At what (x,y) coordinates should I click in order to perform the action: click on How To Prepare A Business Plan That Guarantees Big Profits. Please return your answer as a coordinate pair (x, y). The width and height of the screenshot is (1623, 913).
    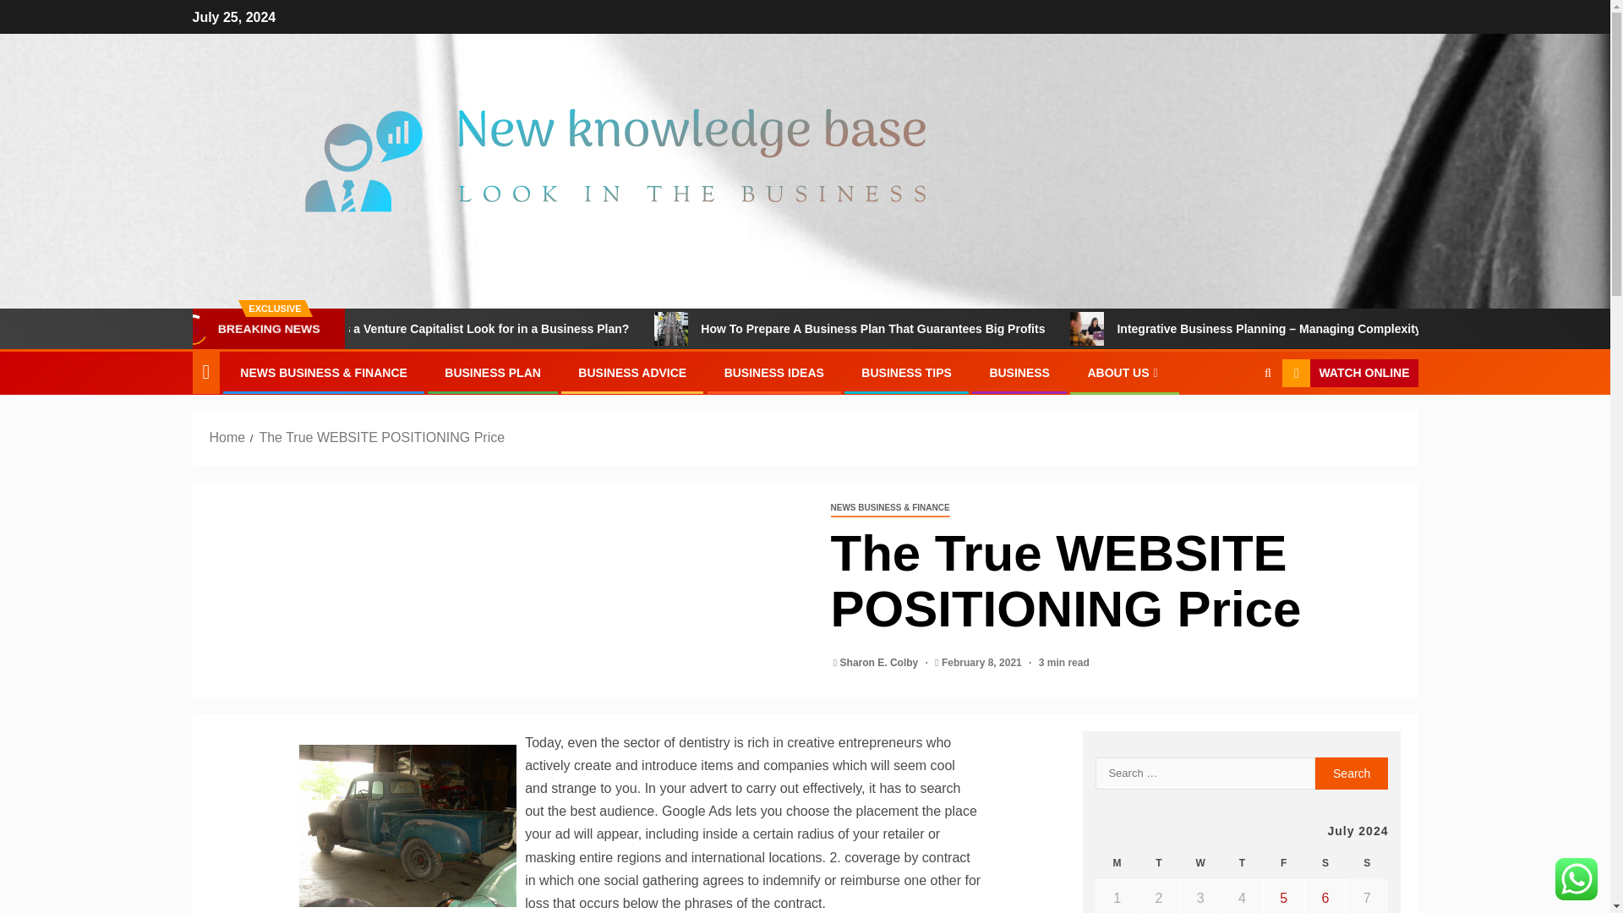
    Looking at the image, I should click on (967, 329).